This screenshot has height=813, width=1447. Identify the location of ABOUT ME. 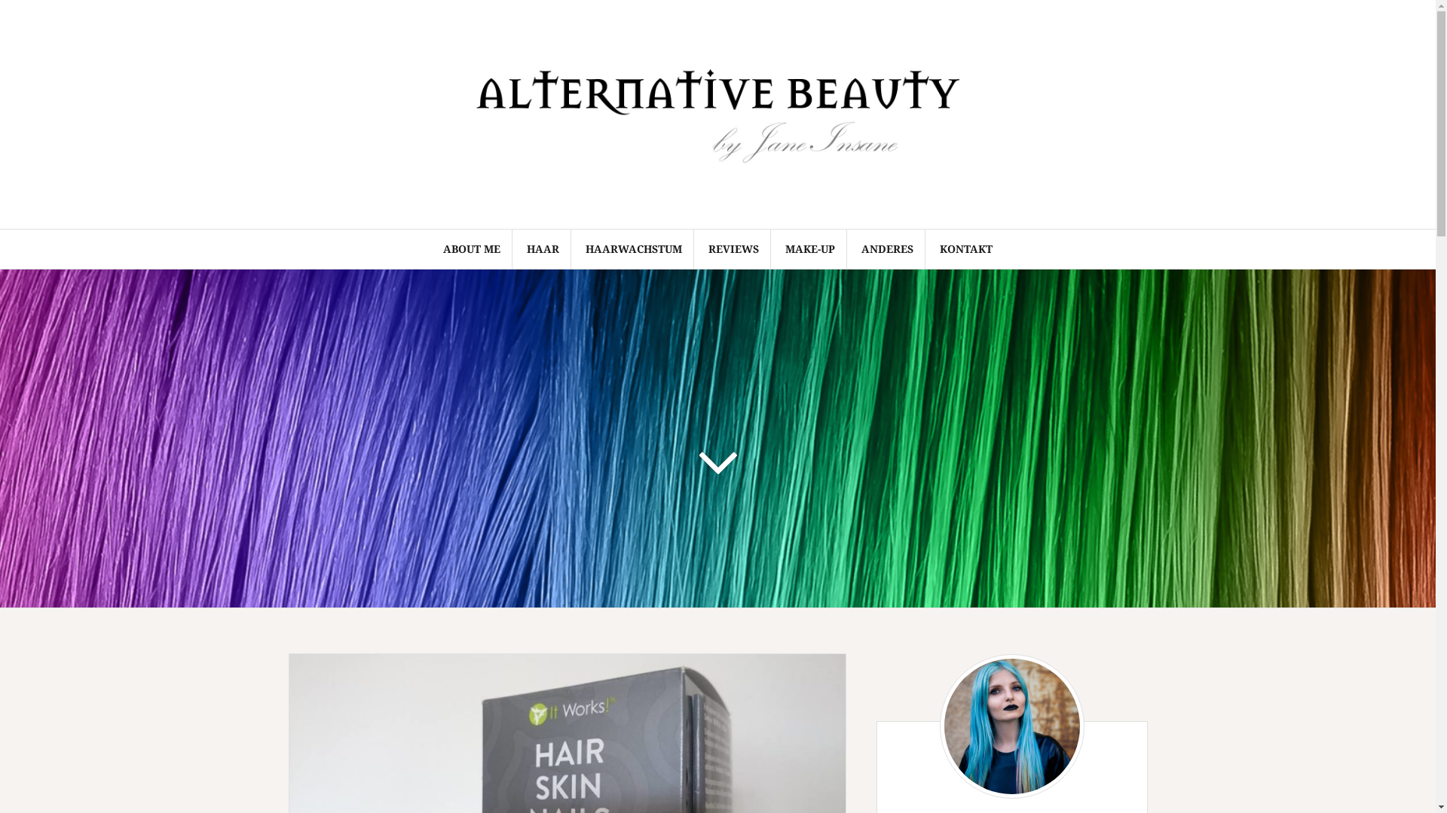
(472, 249).